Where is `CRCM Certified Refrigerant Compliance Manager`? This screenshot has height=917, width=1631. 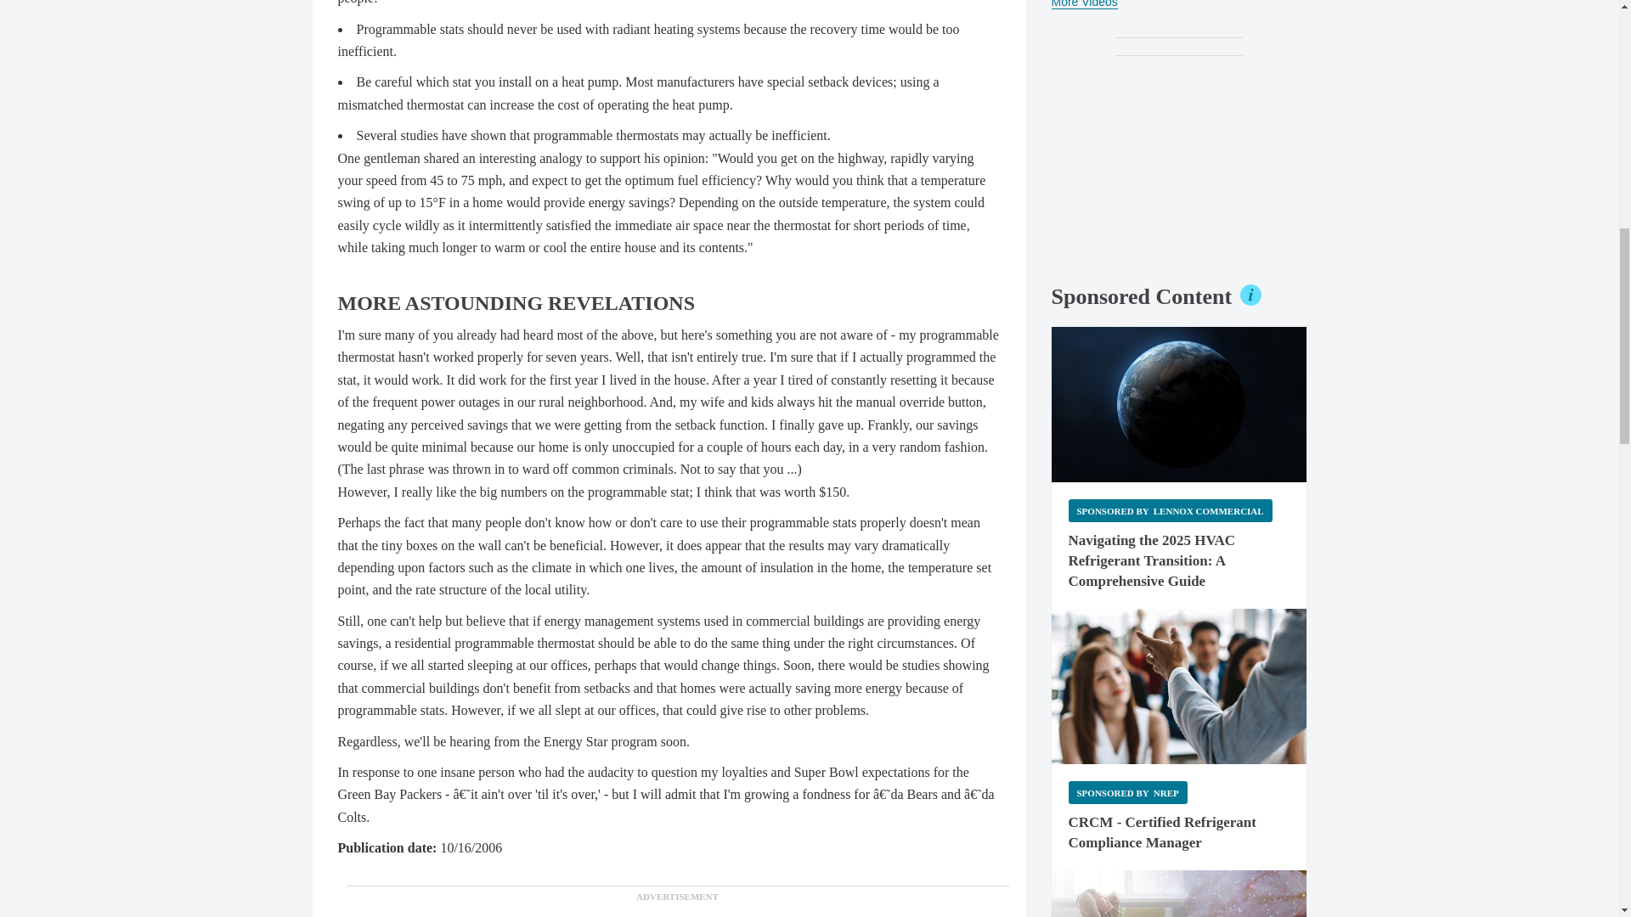
CRCM Certified Refrigerant Compliance Manager is located at coordinates (1179, 686).